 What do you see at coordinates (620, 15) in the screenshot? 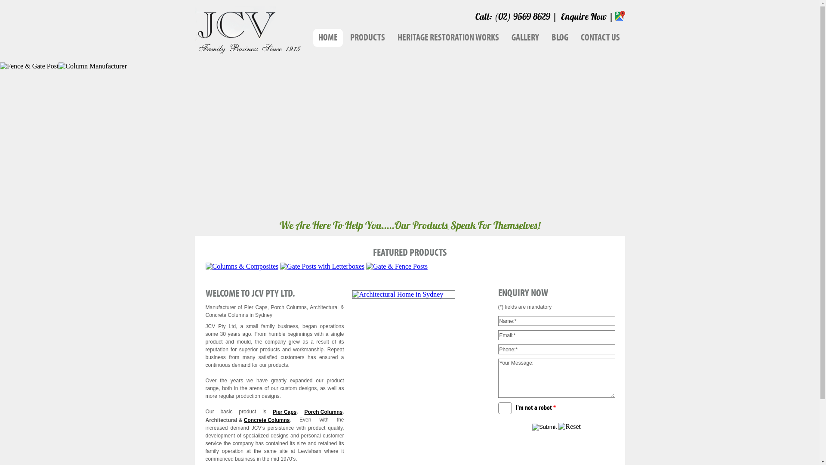
I see `Google Map` at bounding box center [620, 15].